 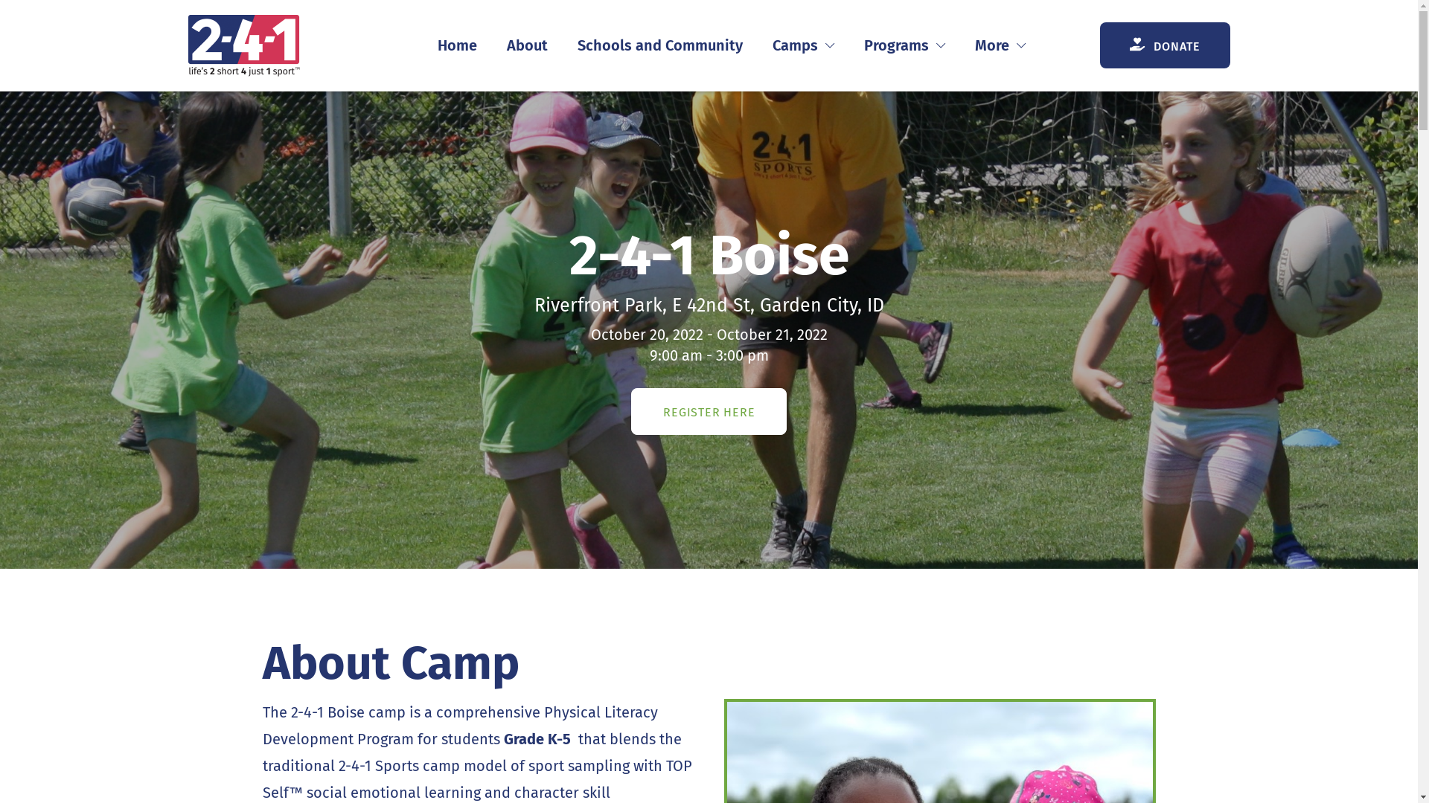 What do you see at coordinates (1000, 45) in the screenshot?
I see `More` at bounding box center [1000, 45].